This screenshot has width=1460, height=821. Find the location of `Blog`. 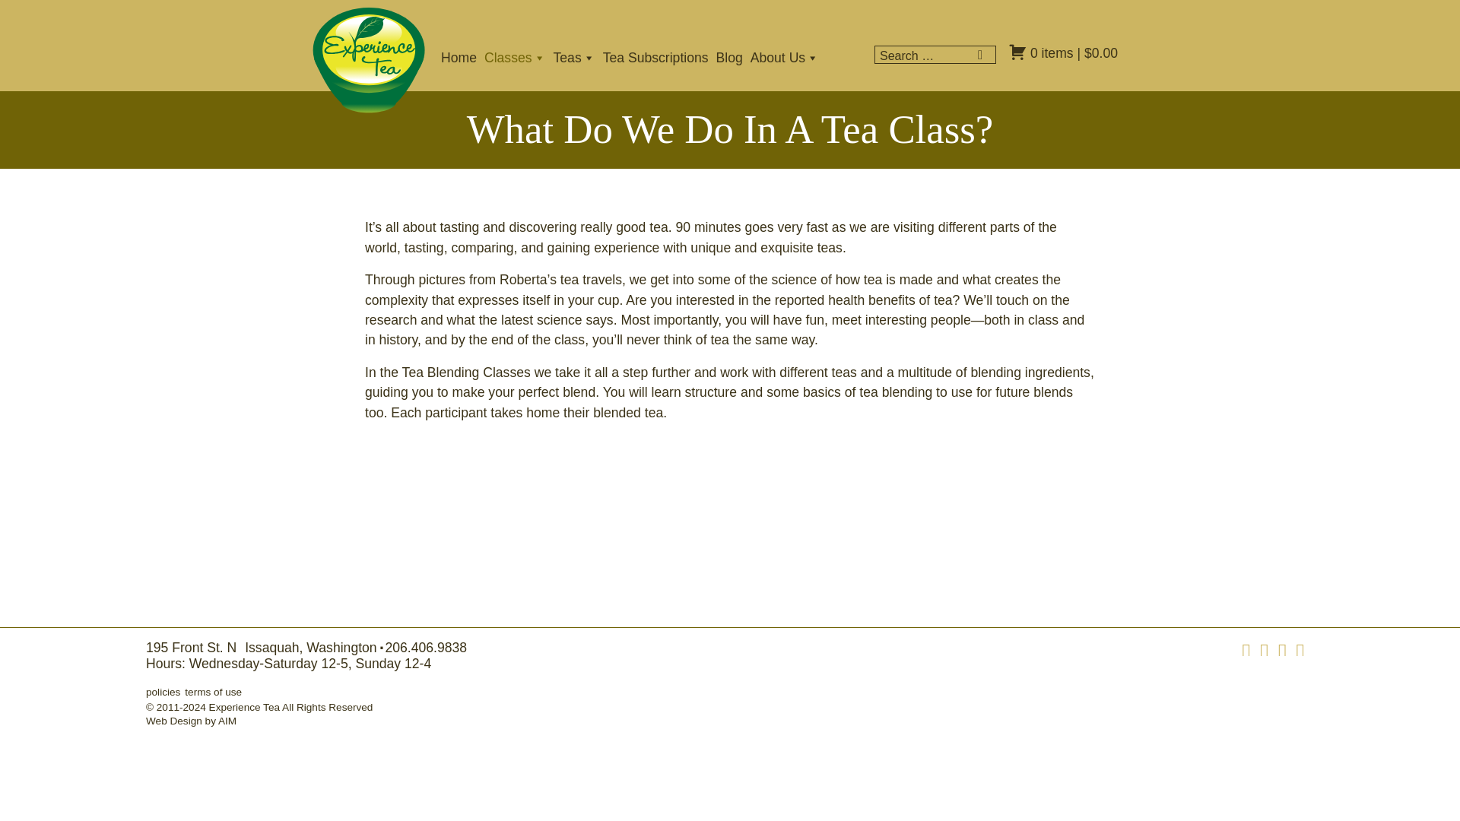

Blog is located at coordinates (733, 58).